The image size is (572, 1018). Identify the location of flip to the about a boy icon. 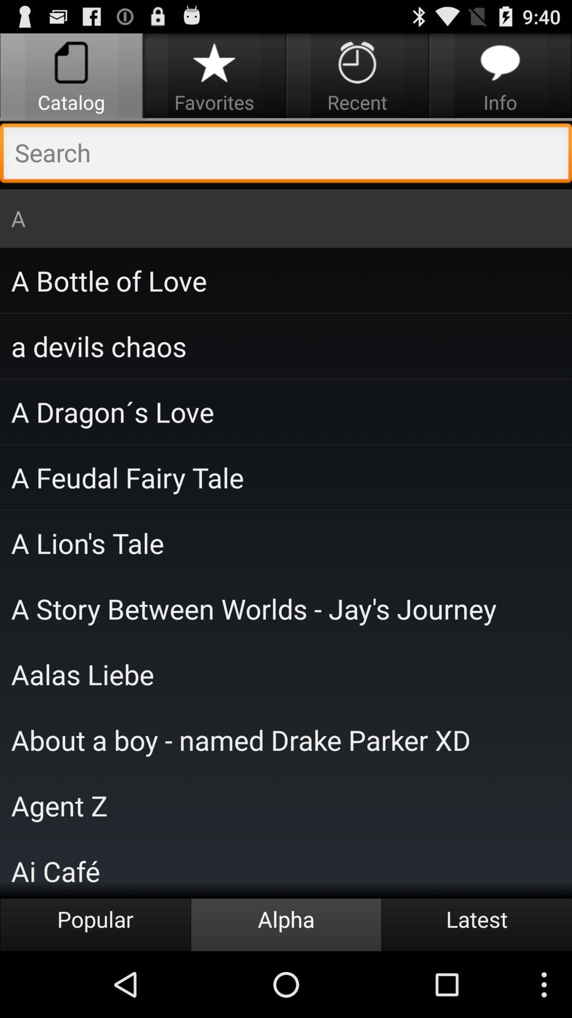
(286, 740).